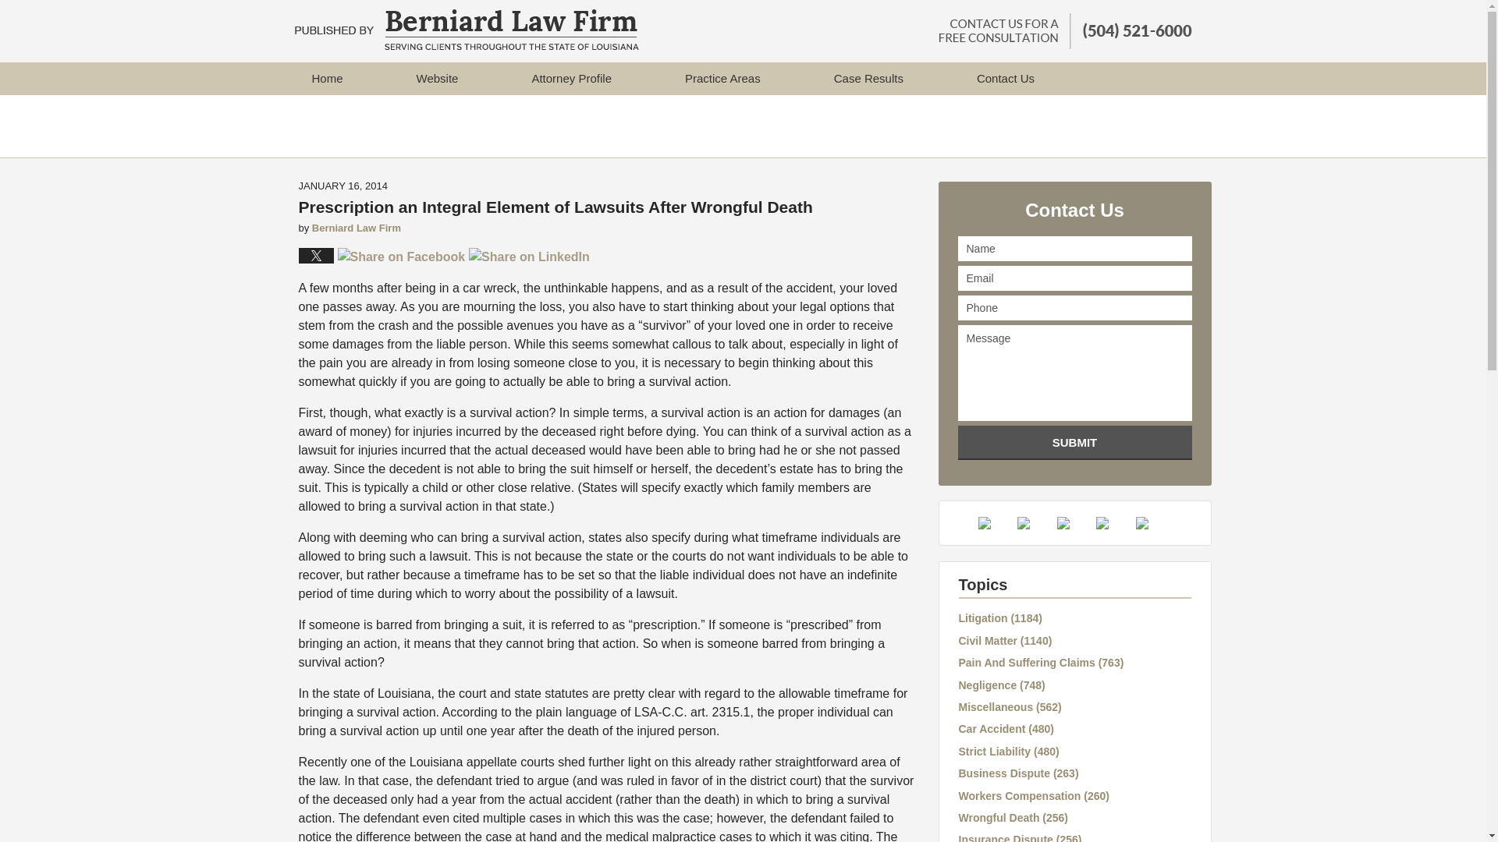 The image size is (1498, 842). What do you see at coordinates (356, 228) in the screenshot?
I see `Berniard Law Firm` at bounding box center [356, 228].